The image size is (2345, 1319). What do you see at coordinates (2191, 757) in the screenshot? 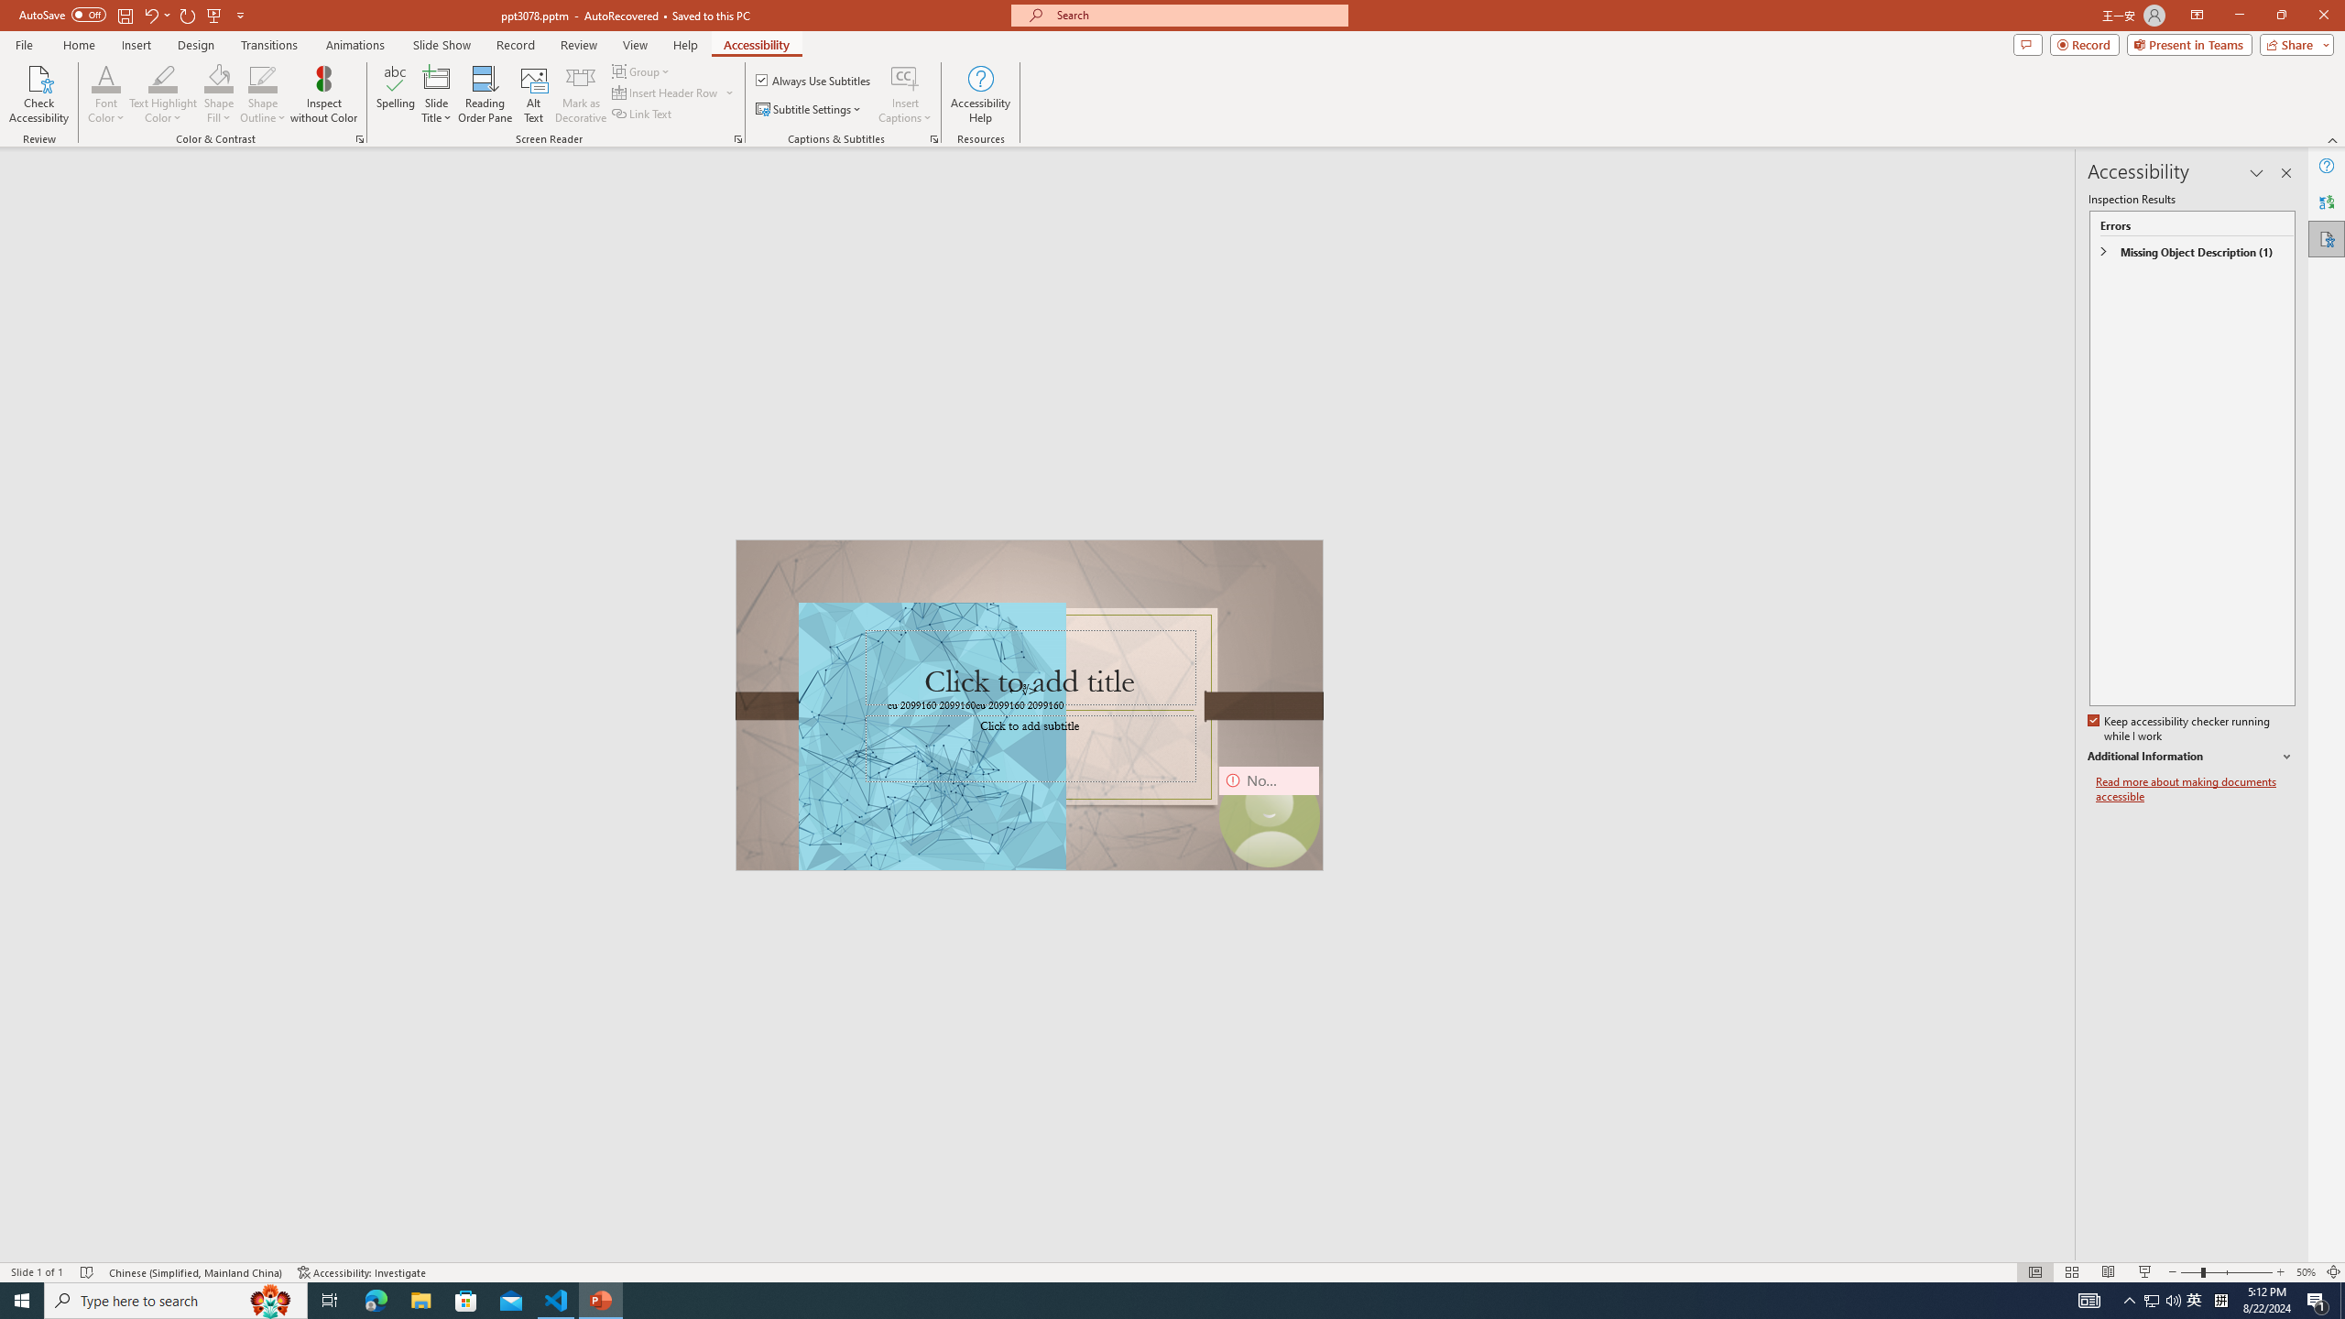
I see `Additional Information` at bounding box center [2191, 757].